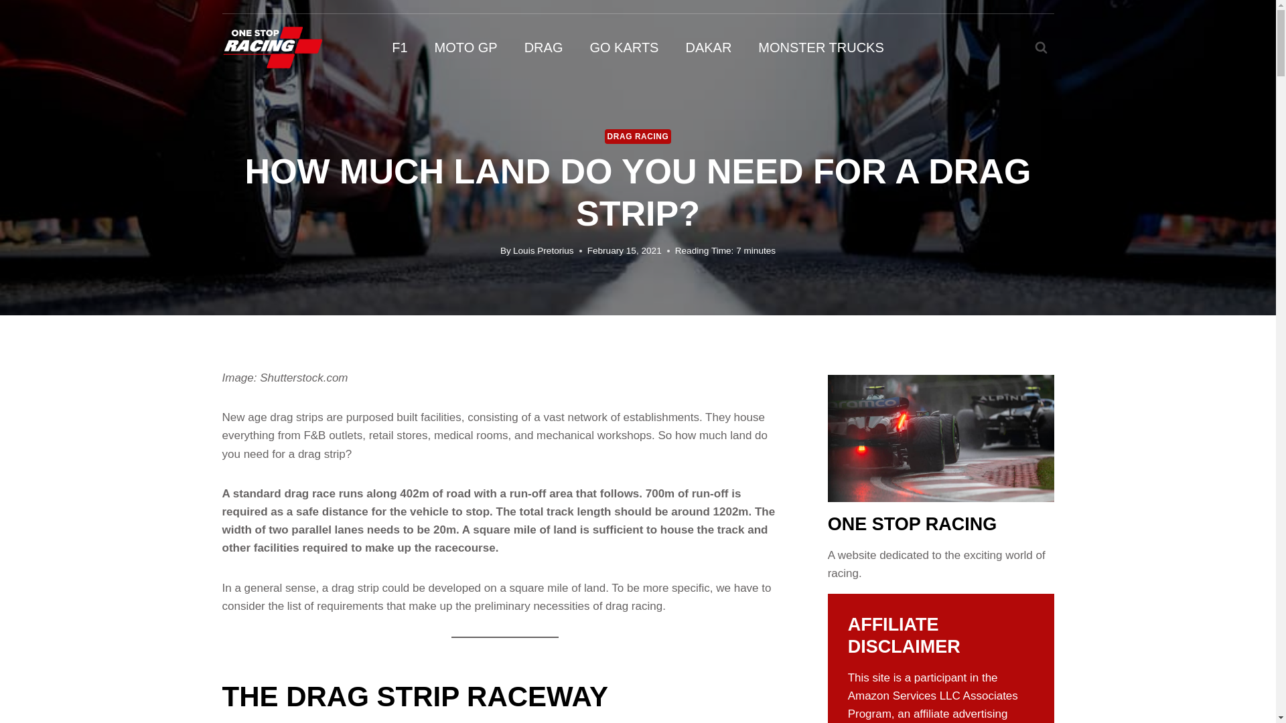 The height and width of the screenshot is (723, 1286). I want to click on DRAG, so click(543, 47).